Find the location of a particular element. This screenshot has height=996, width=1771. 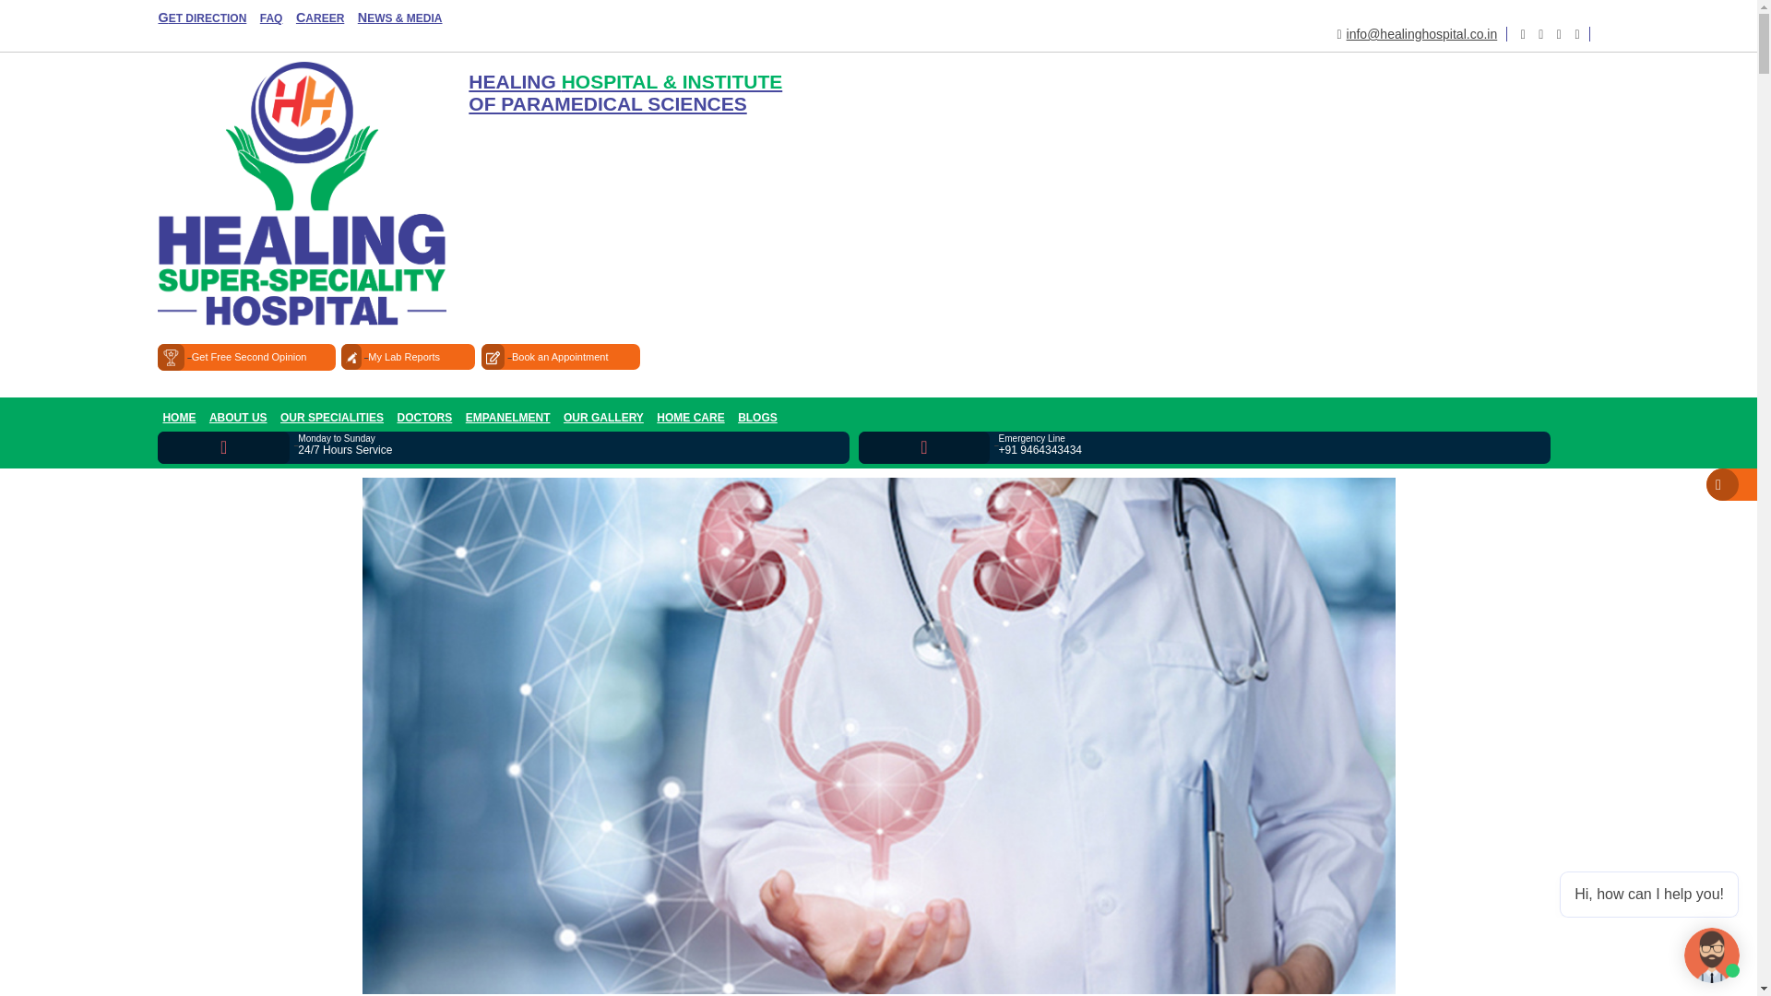

Get Free Second Opinion is located at coordinates (245, 356).